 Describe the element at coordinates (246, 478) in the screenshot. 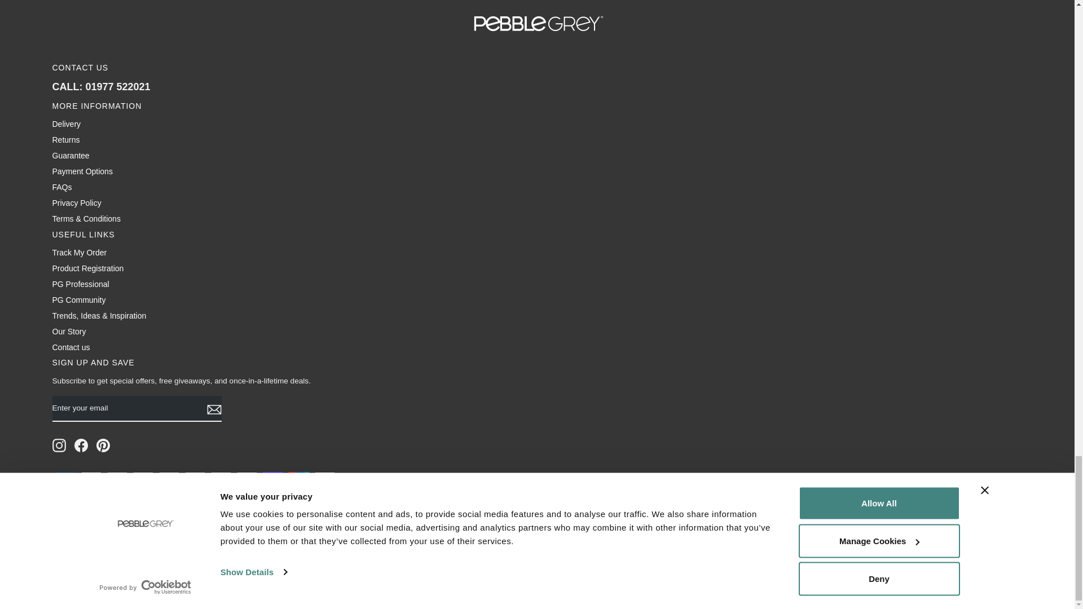

I see `PayPal` at that location.